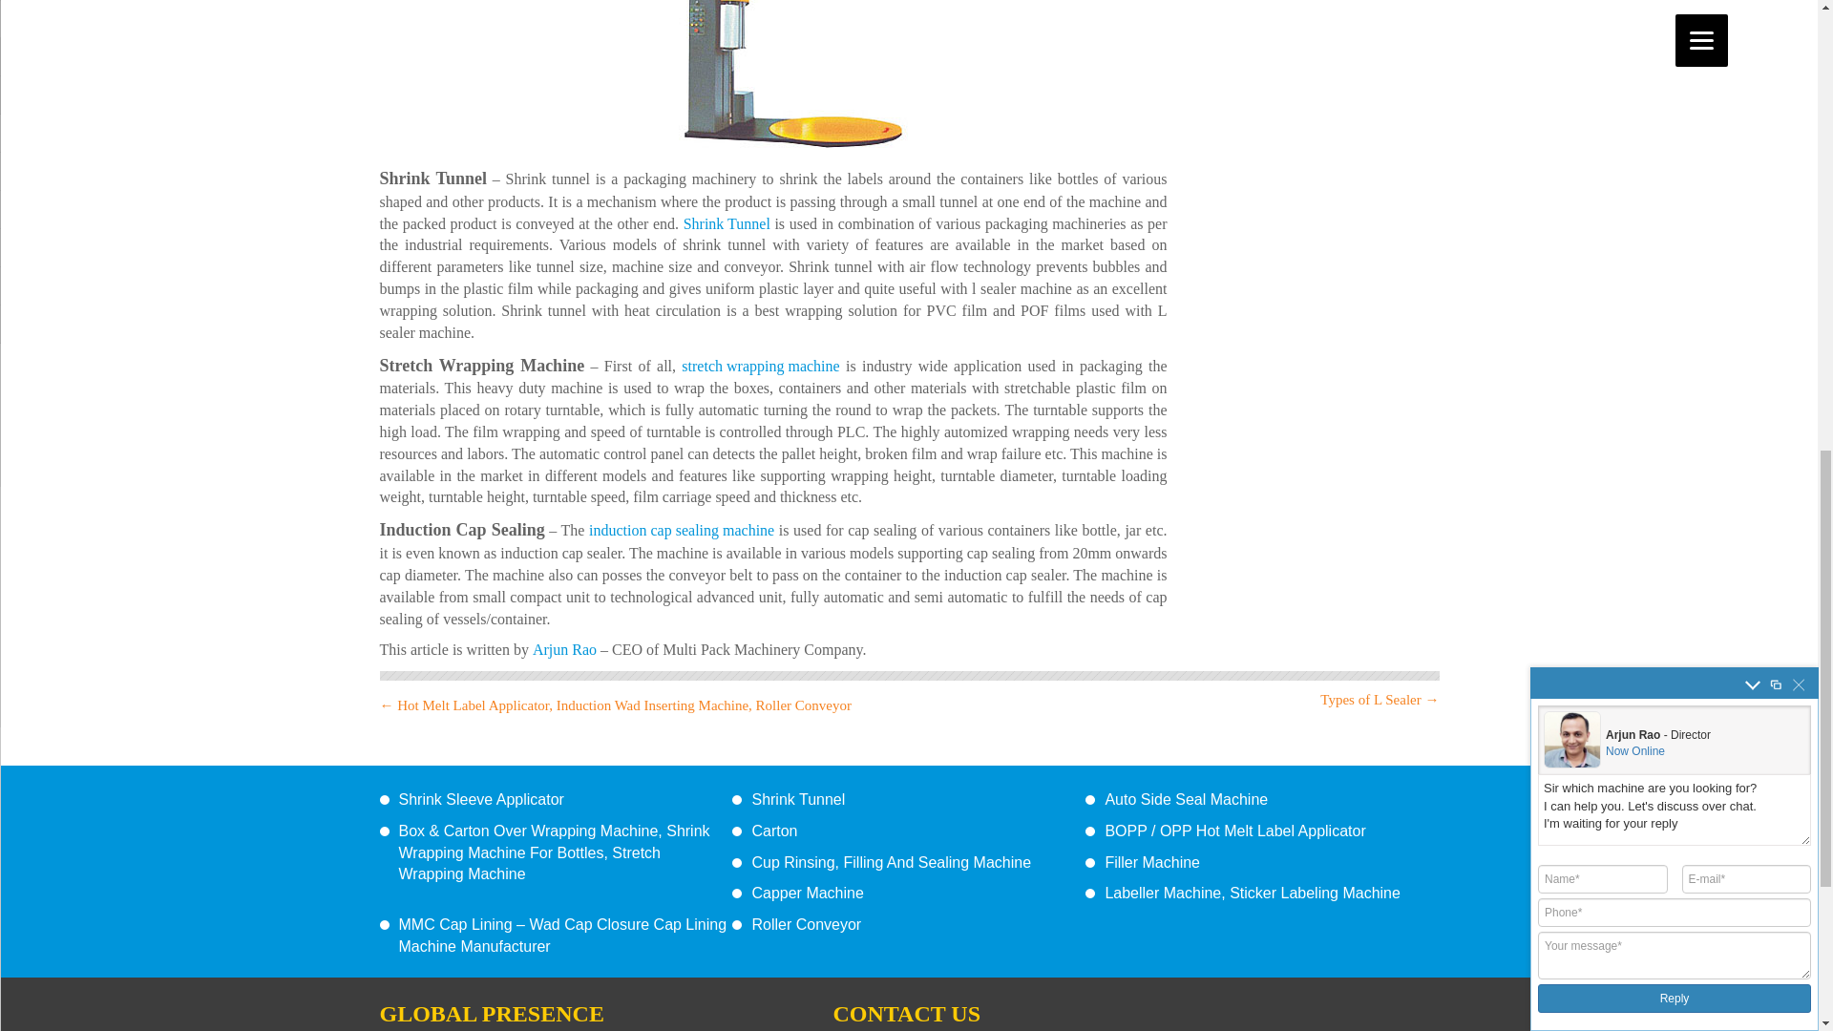  I want to click on Shrink Tunnel, so click(727, 224).